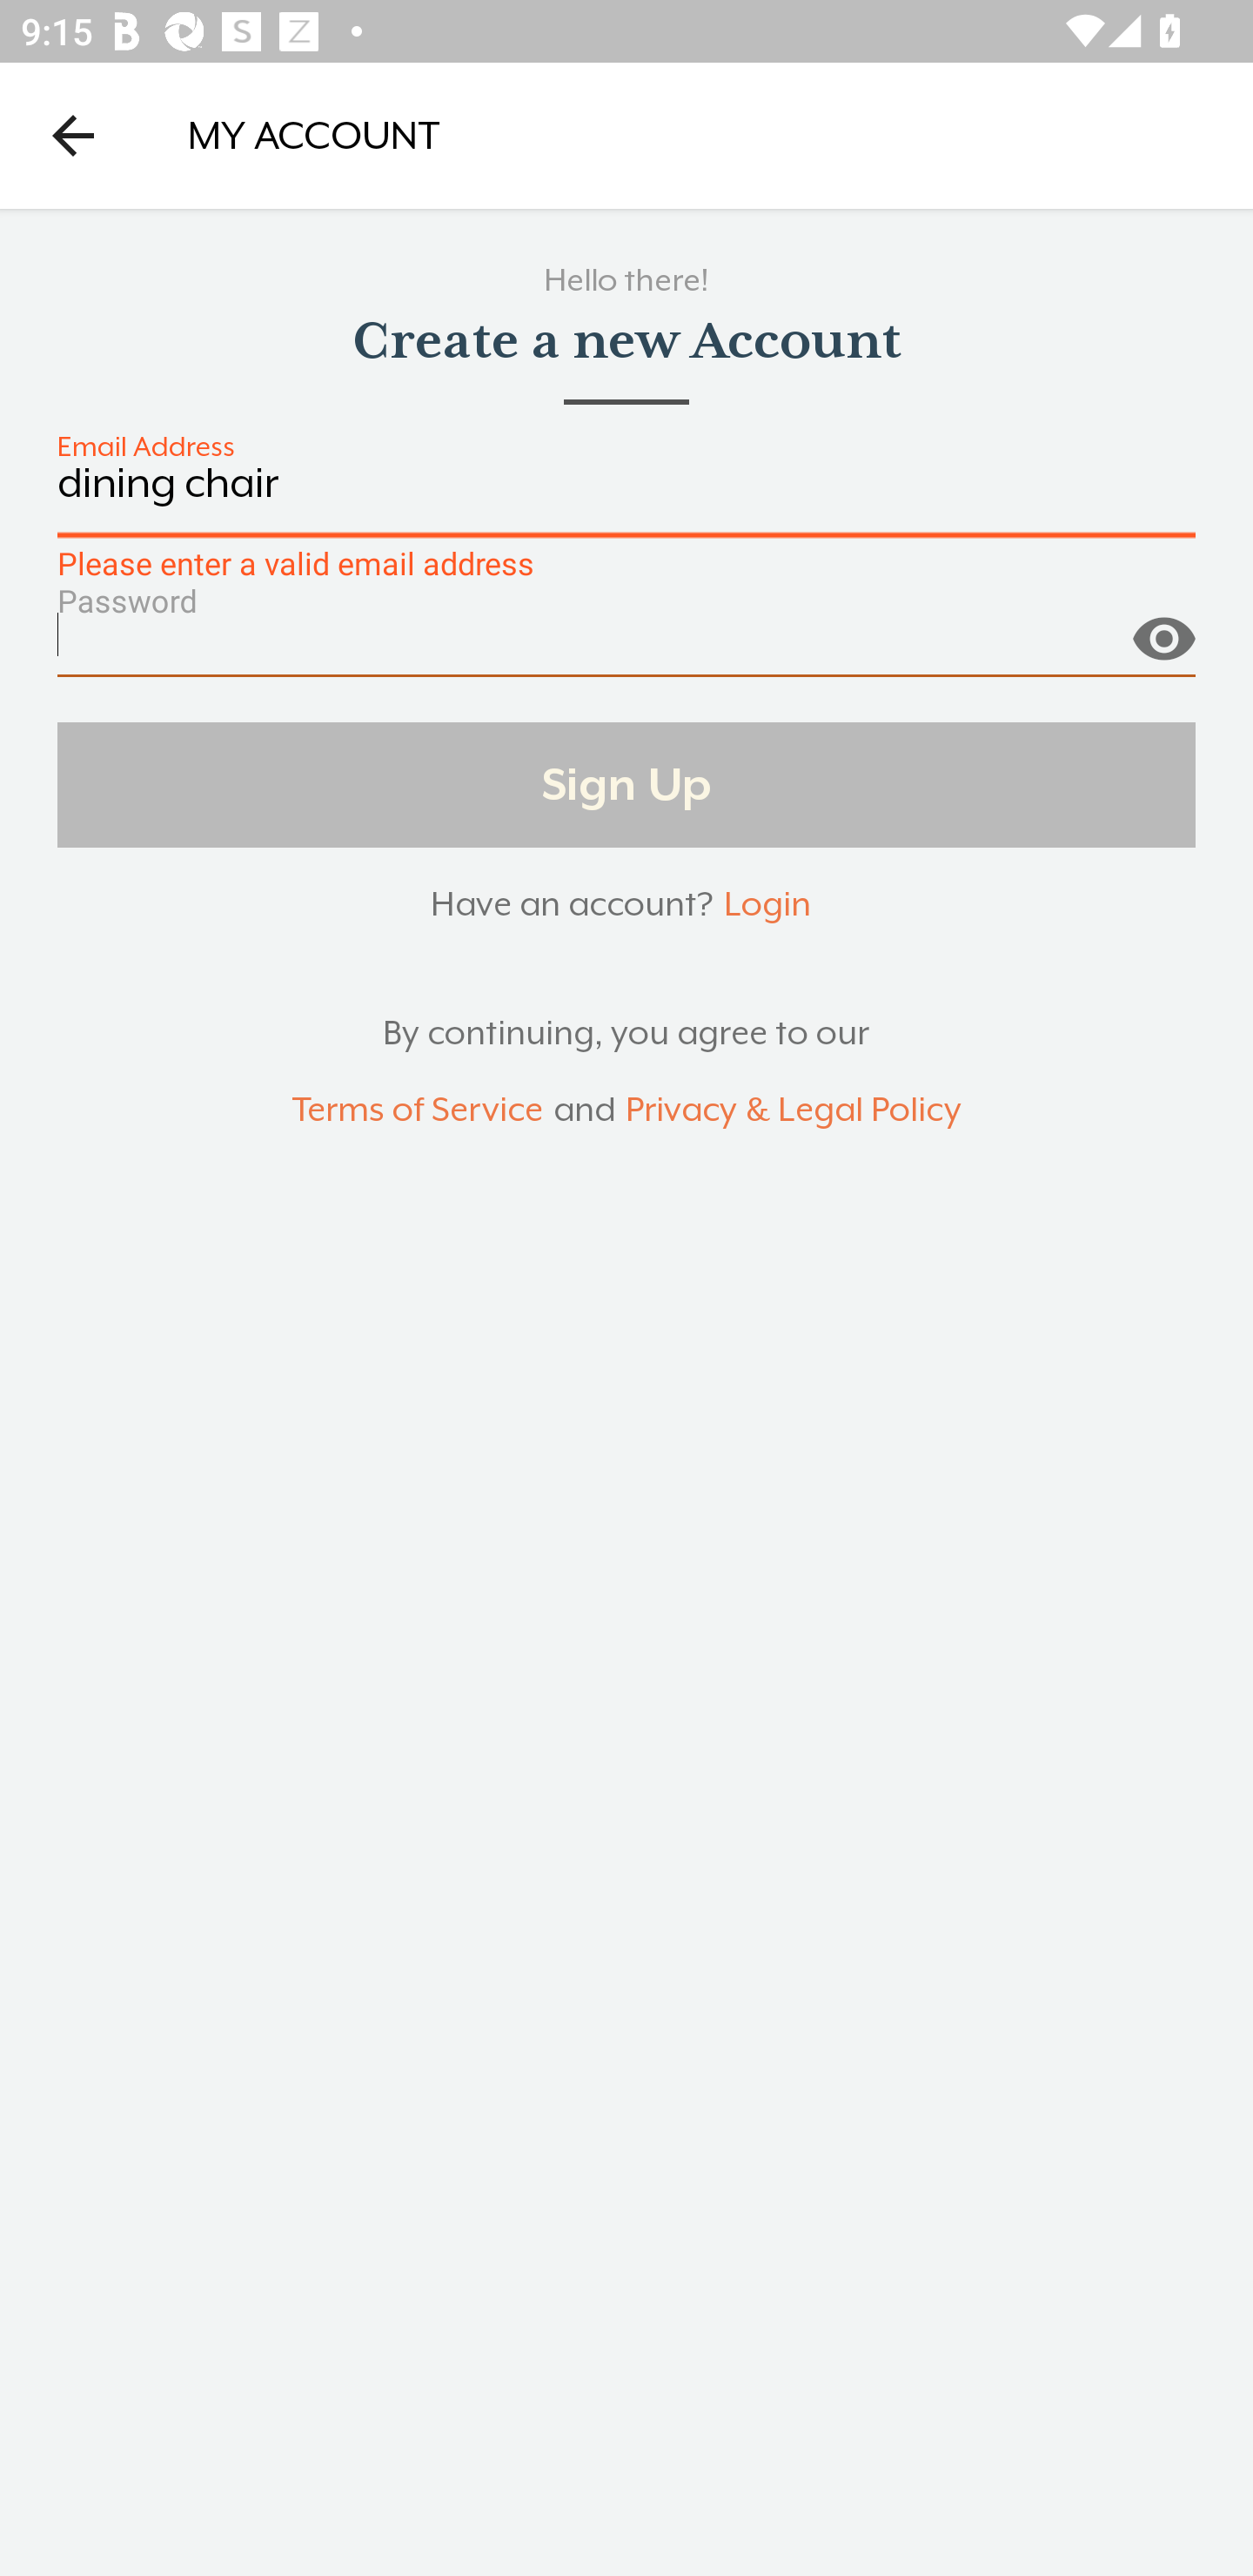 This screenshot has height=2576, width=1253. What do you see at coordinates (1163, 627) in the screenshot?
I see `` at bounding box center [1163, 627].